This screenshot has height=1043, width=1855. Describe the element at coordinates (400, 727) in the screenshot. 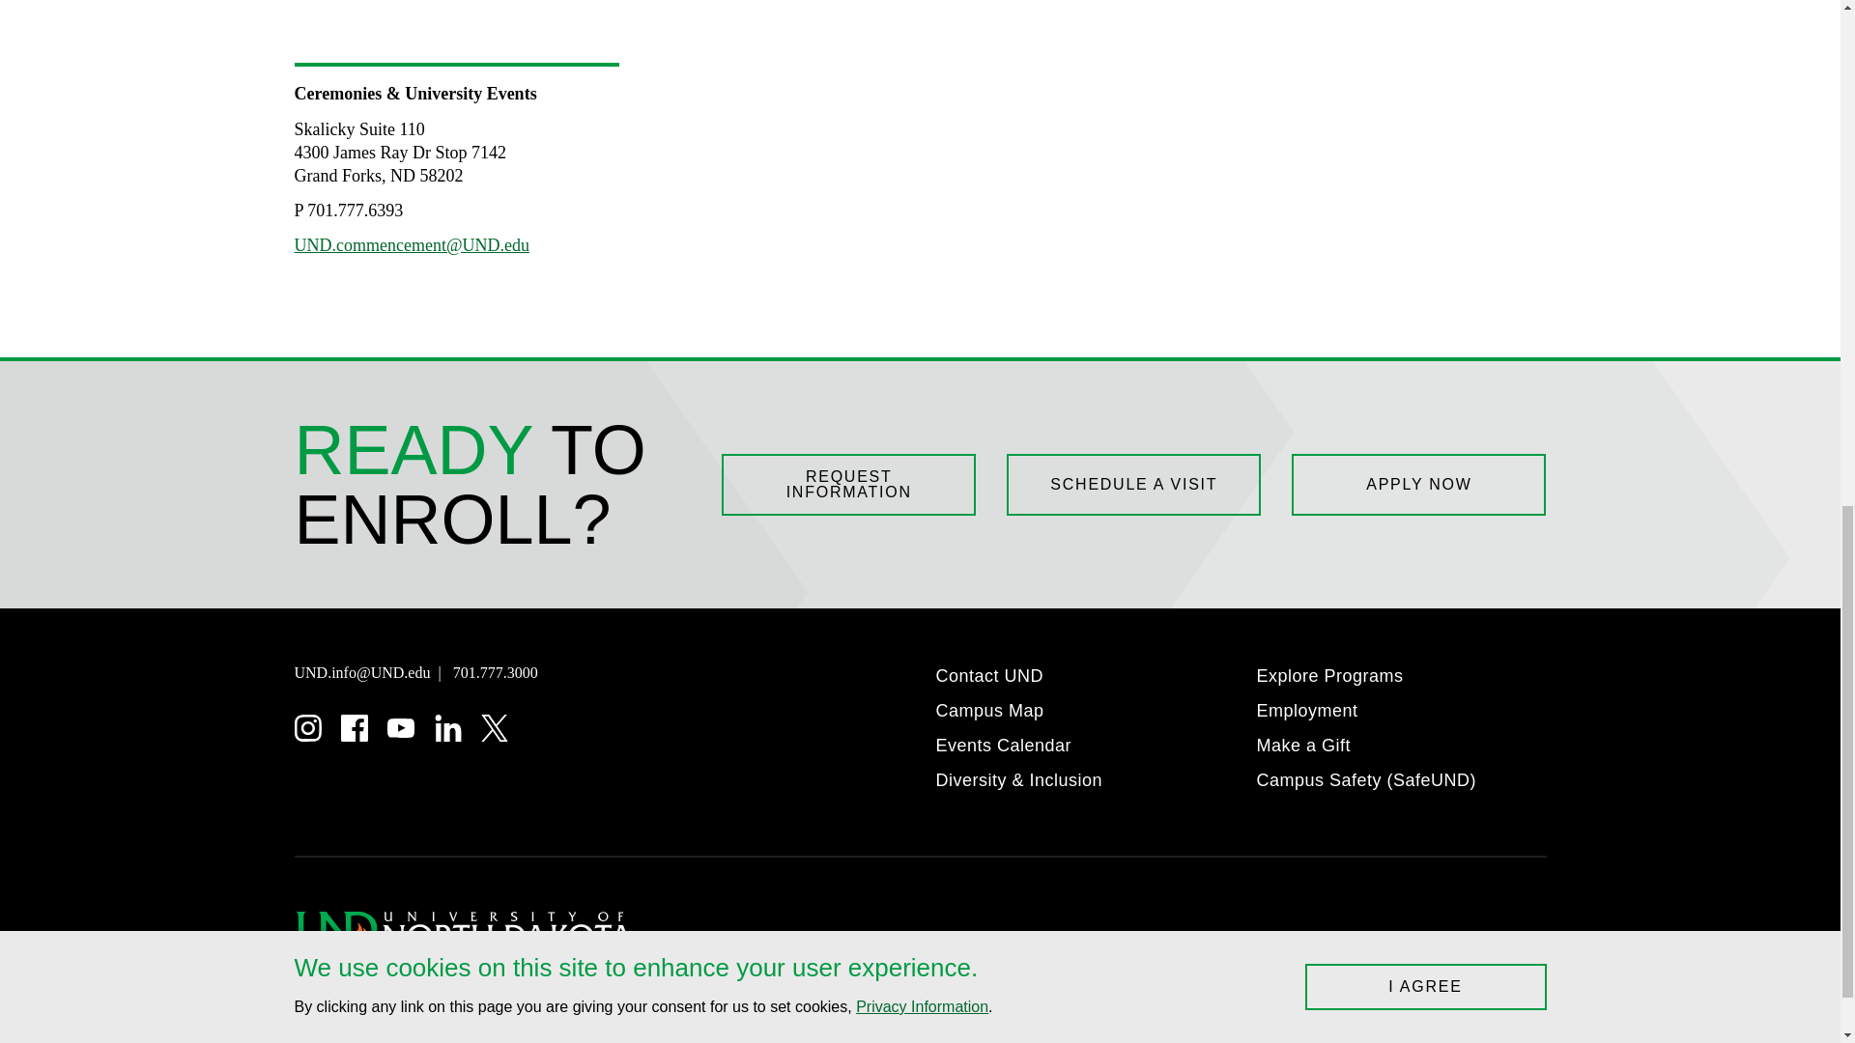

I see `YouTube` at that location.